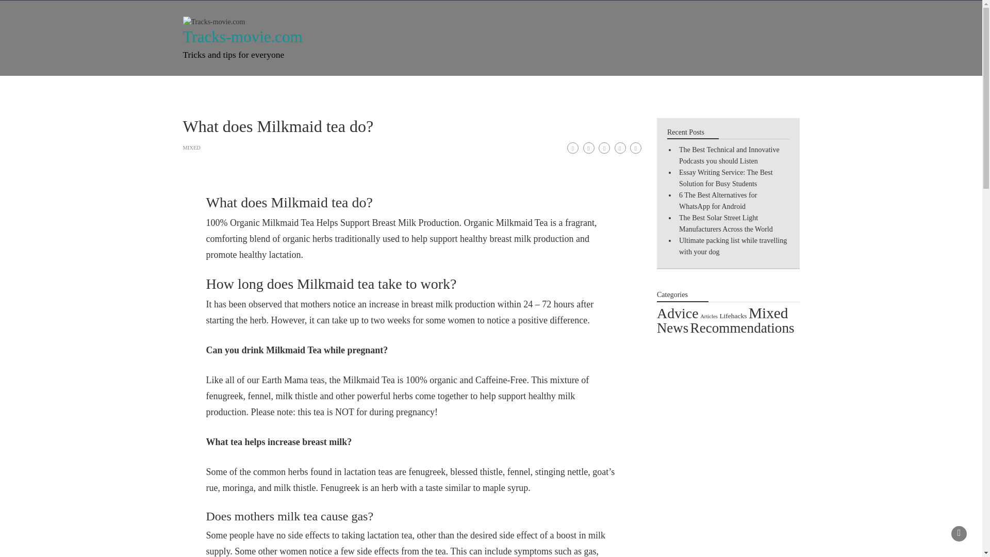 This screenshot has height=557, width=990. What do you see at coordinates (733, 246) in the screenshot?
I see `Ultimate packing list while travelling with your dog` at bounding box center [733, 246].